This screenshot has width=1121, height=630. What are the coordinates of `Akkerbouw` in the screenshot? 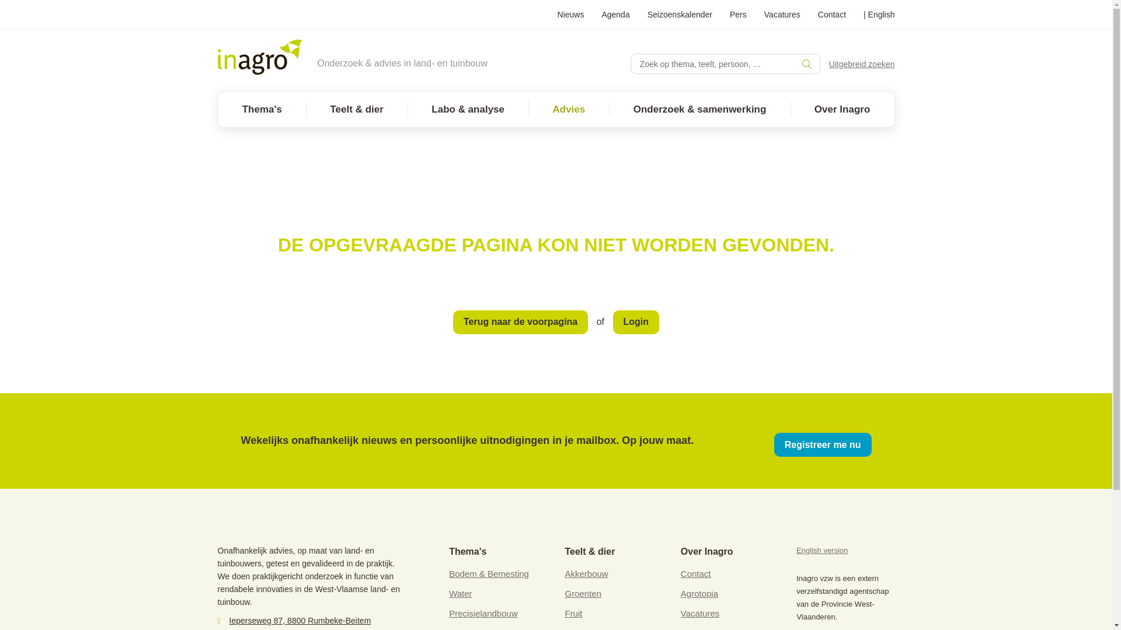 It's located at (586, 574).